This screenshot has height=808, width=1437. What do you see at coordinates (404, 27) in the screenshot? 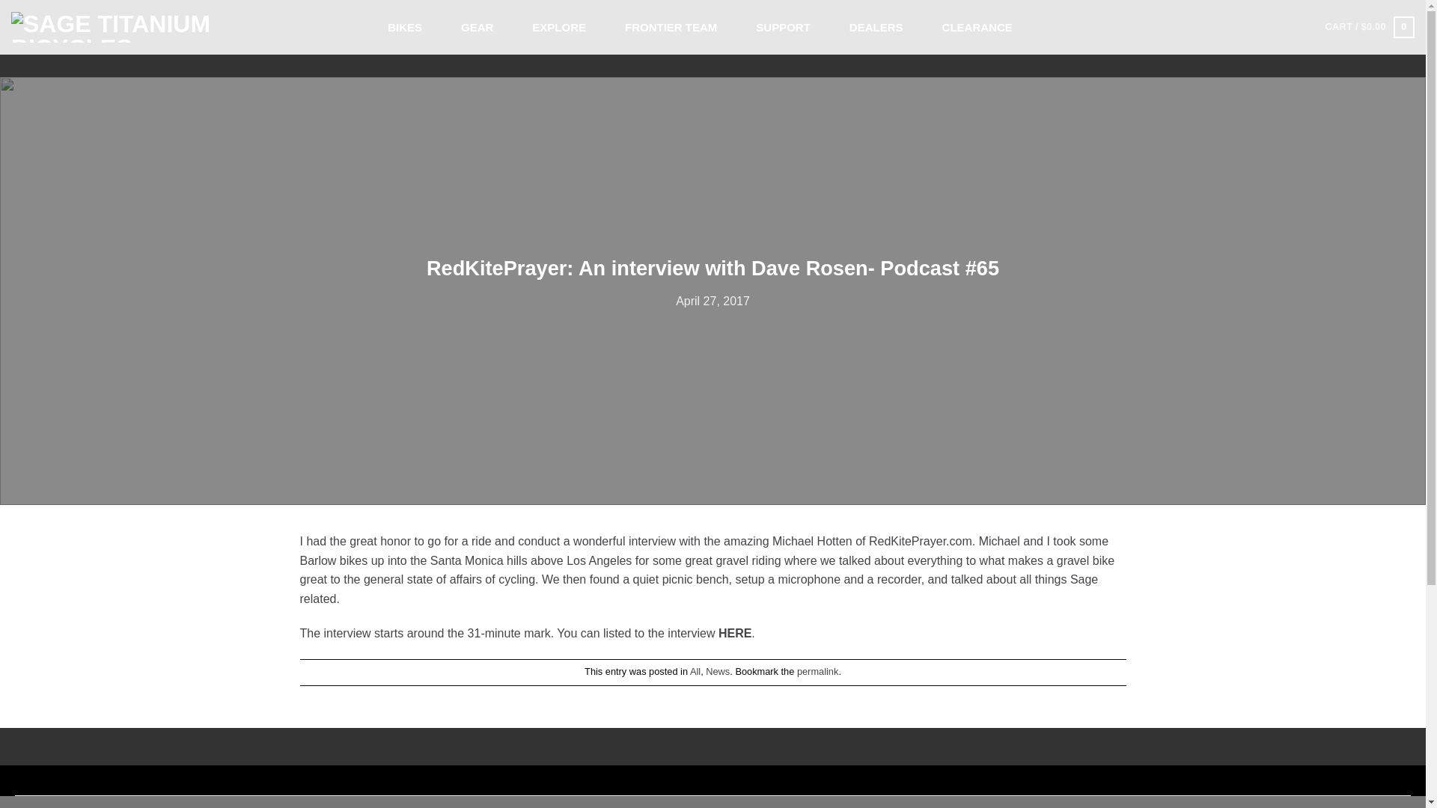
I see `BIKES` at bounding box center [404, 27].